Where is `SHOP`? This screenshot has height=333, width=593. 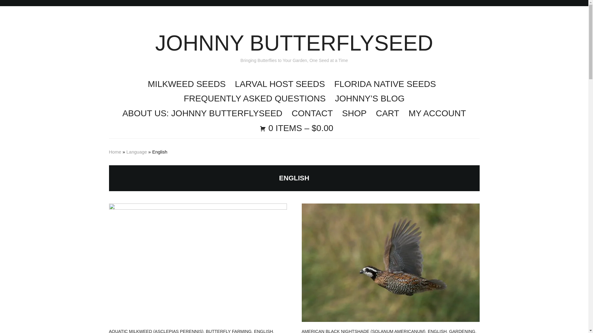
SHOP is located at coordinates (354, 113).